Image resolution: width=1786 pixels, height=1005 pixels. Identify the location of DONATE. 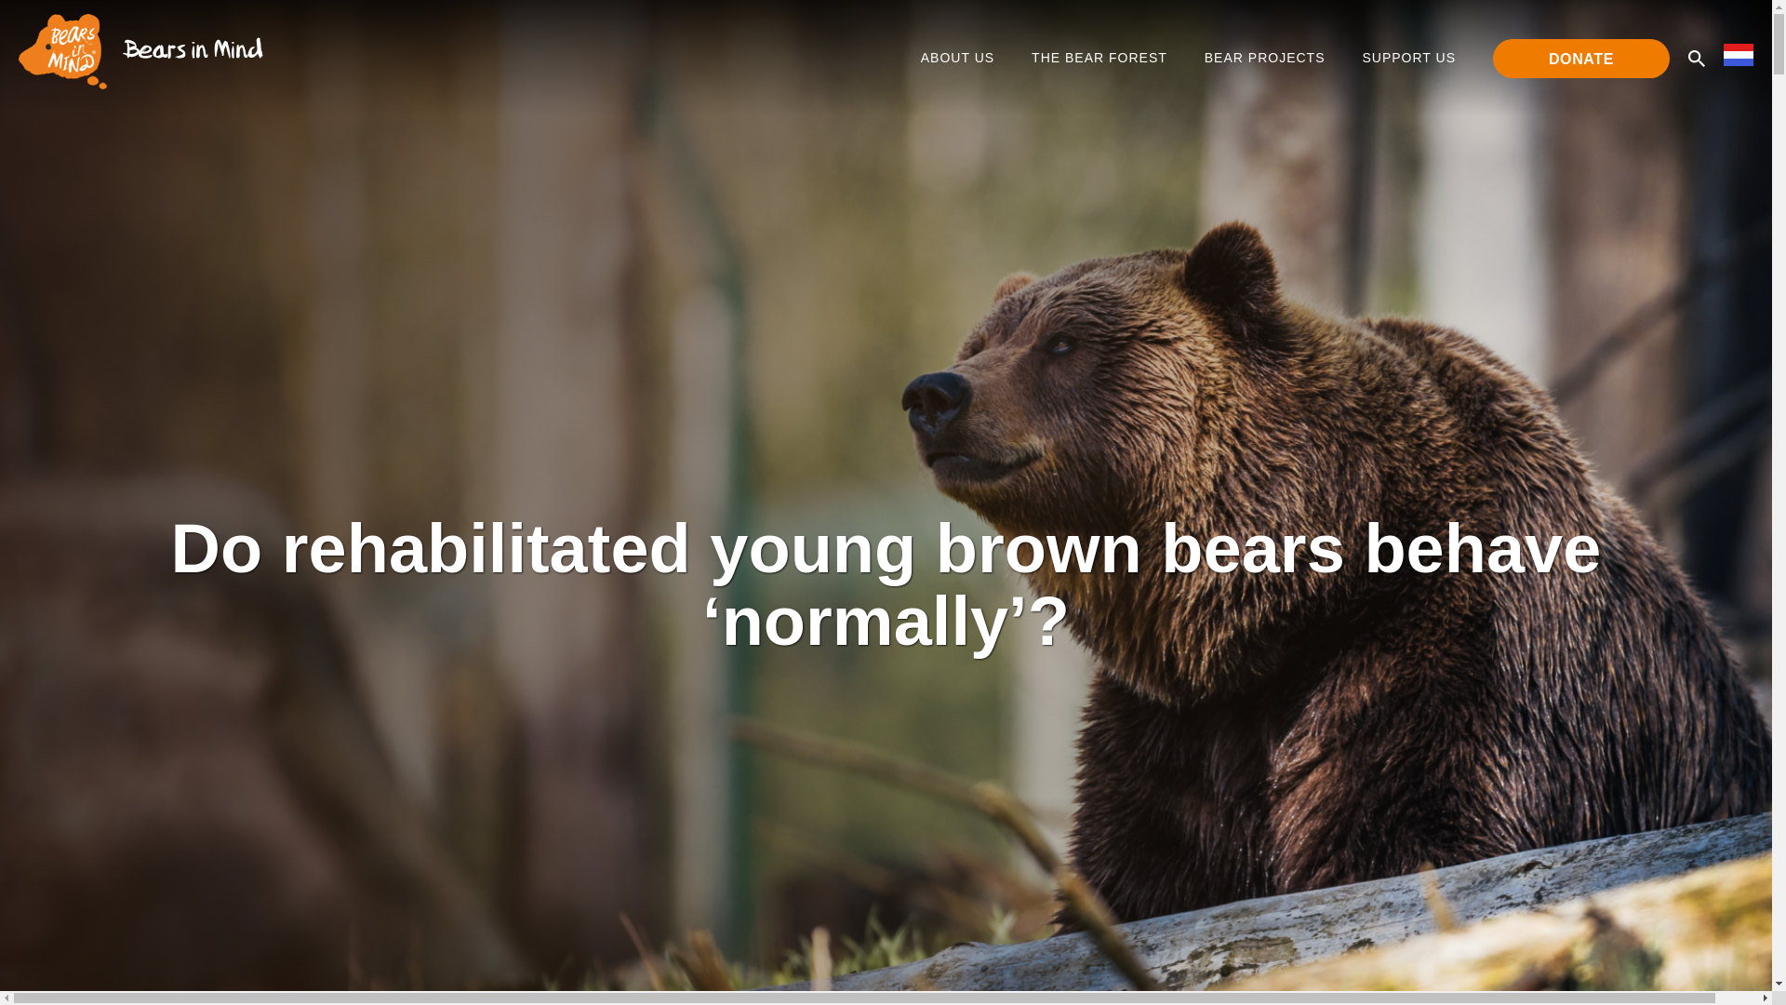
(1581, 59).